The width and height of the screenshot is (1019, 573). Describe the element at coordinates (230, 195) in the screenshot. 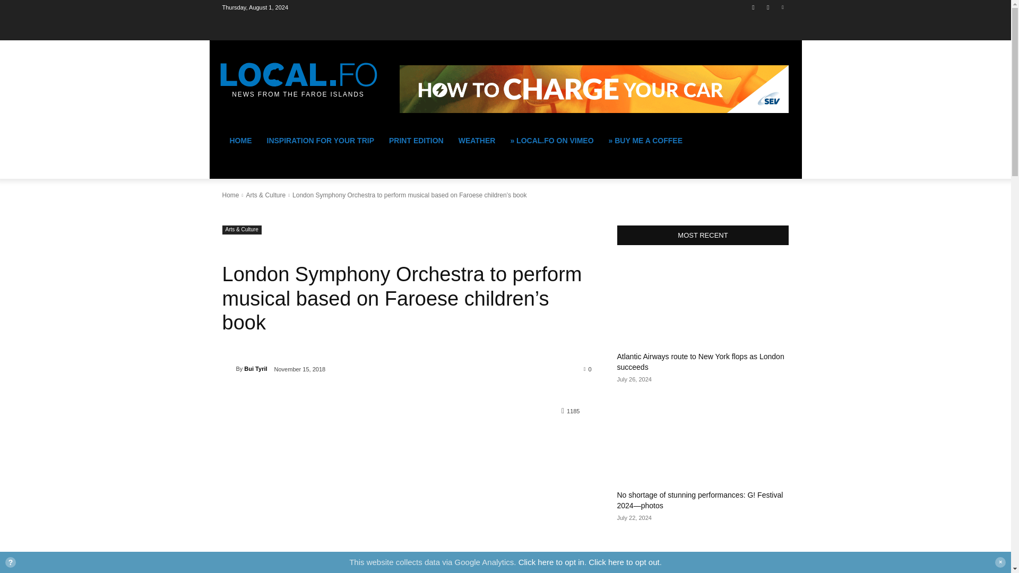

I see `Home` at that location.